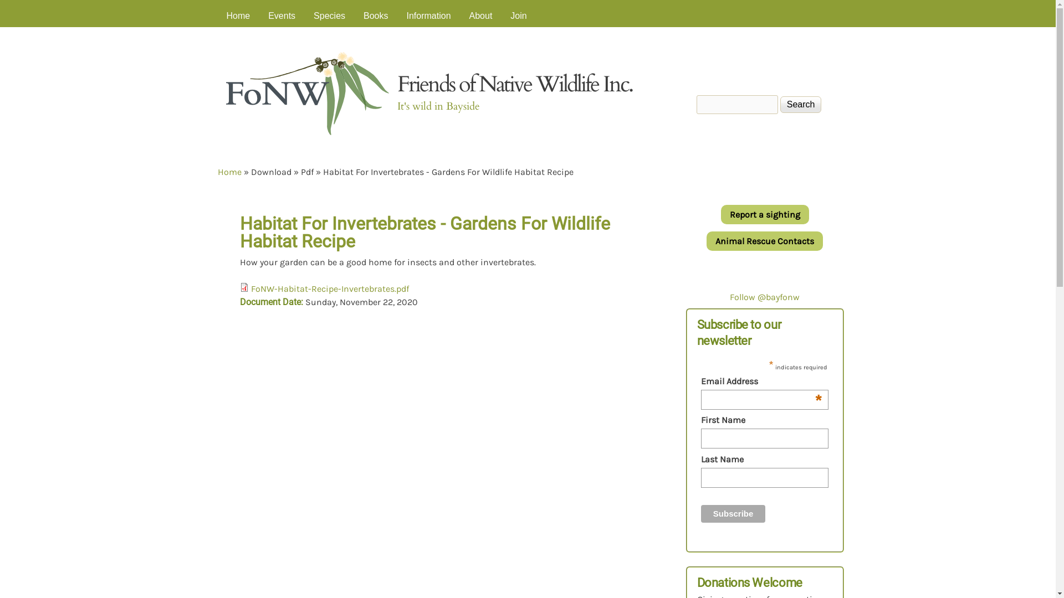 The height and width of the screenshot is (598, 1064). I want to click on Subscribe, so click(734, 514).